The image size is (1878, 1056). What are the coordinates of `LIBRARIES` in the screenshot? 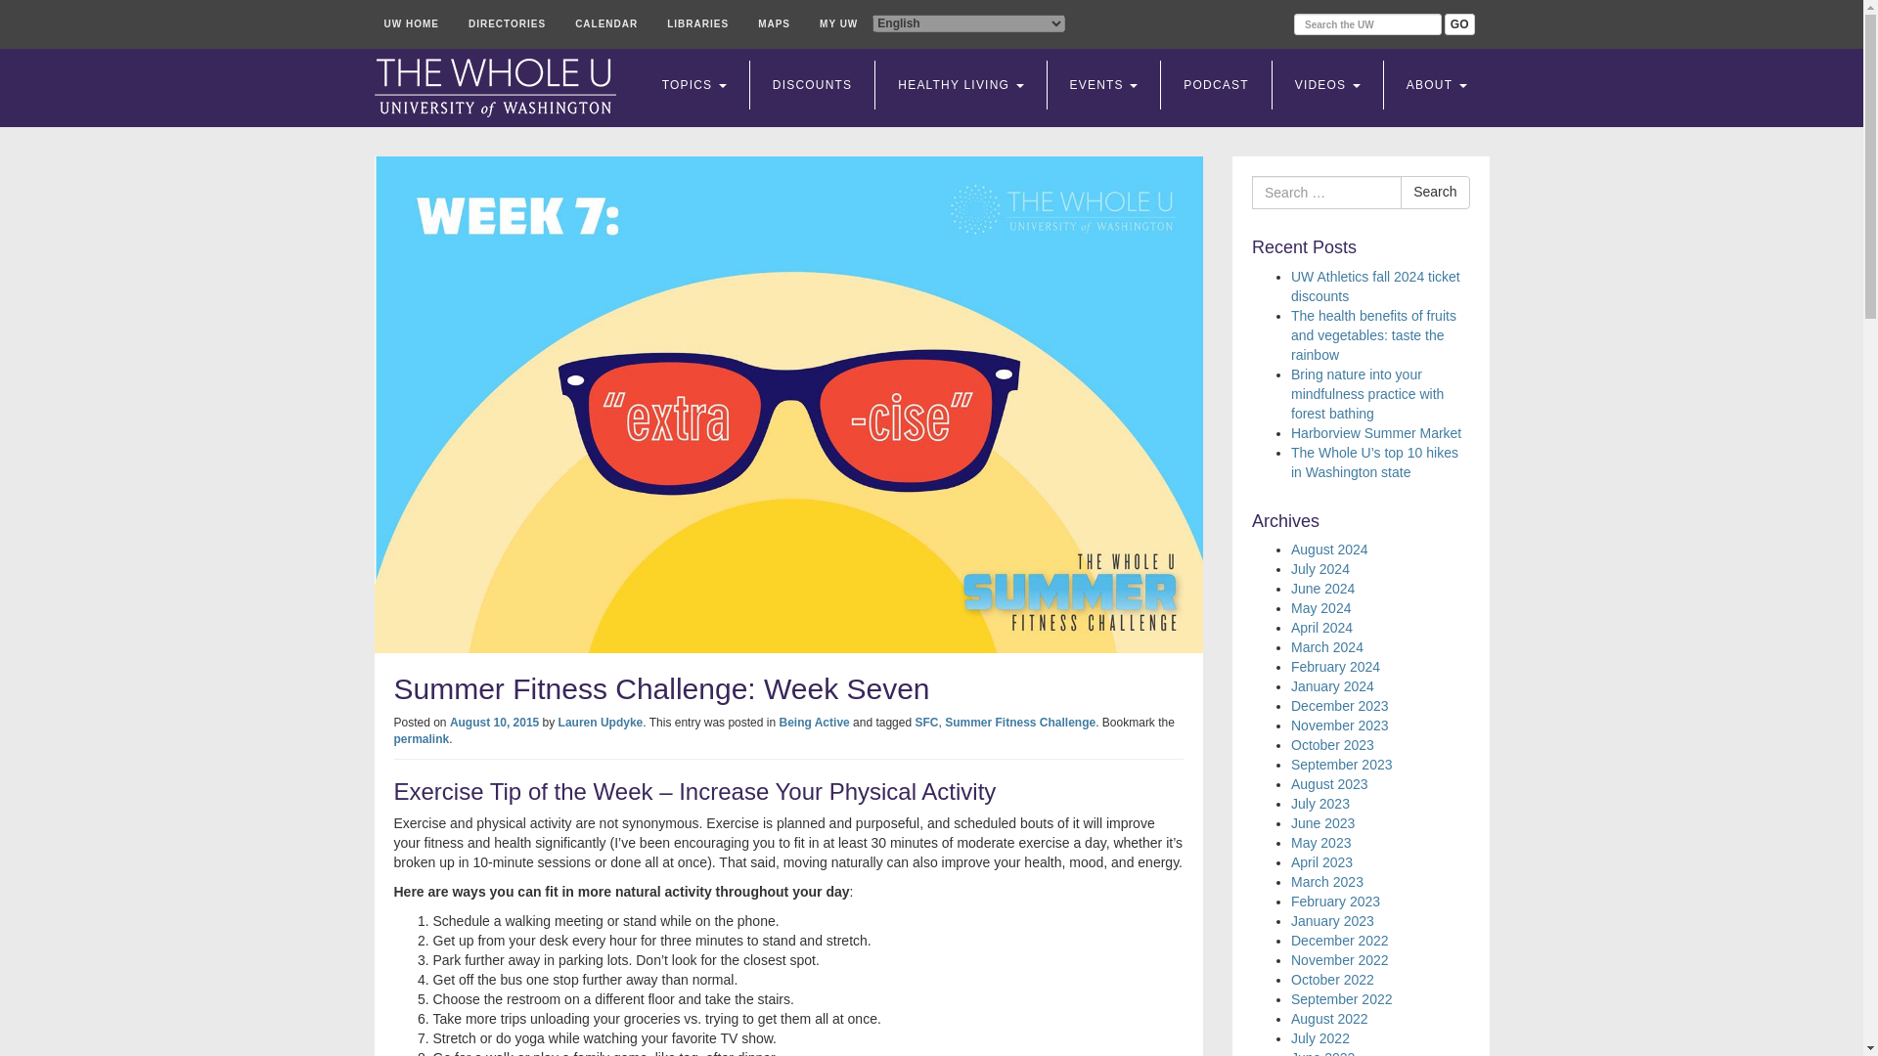 It's located at (698, 23).